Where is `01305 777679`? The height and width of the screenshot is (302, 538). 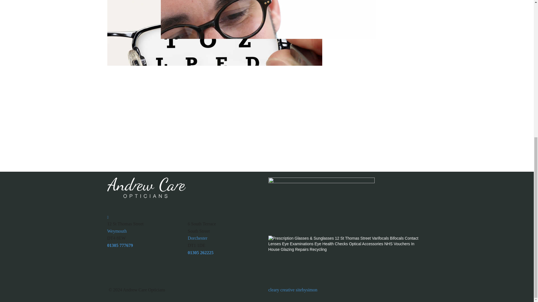 01305 777679 is located at coordinates (120, 245).